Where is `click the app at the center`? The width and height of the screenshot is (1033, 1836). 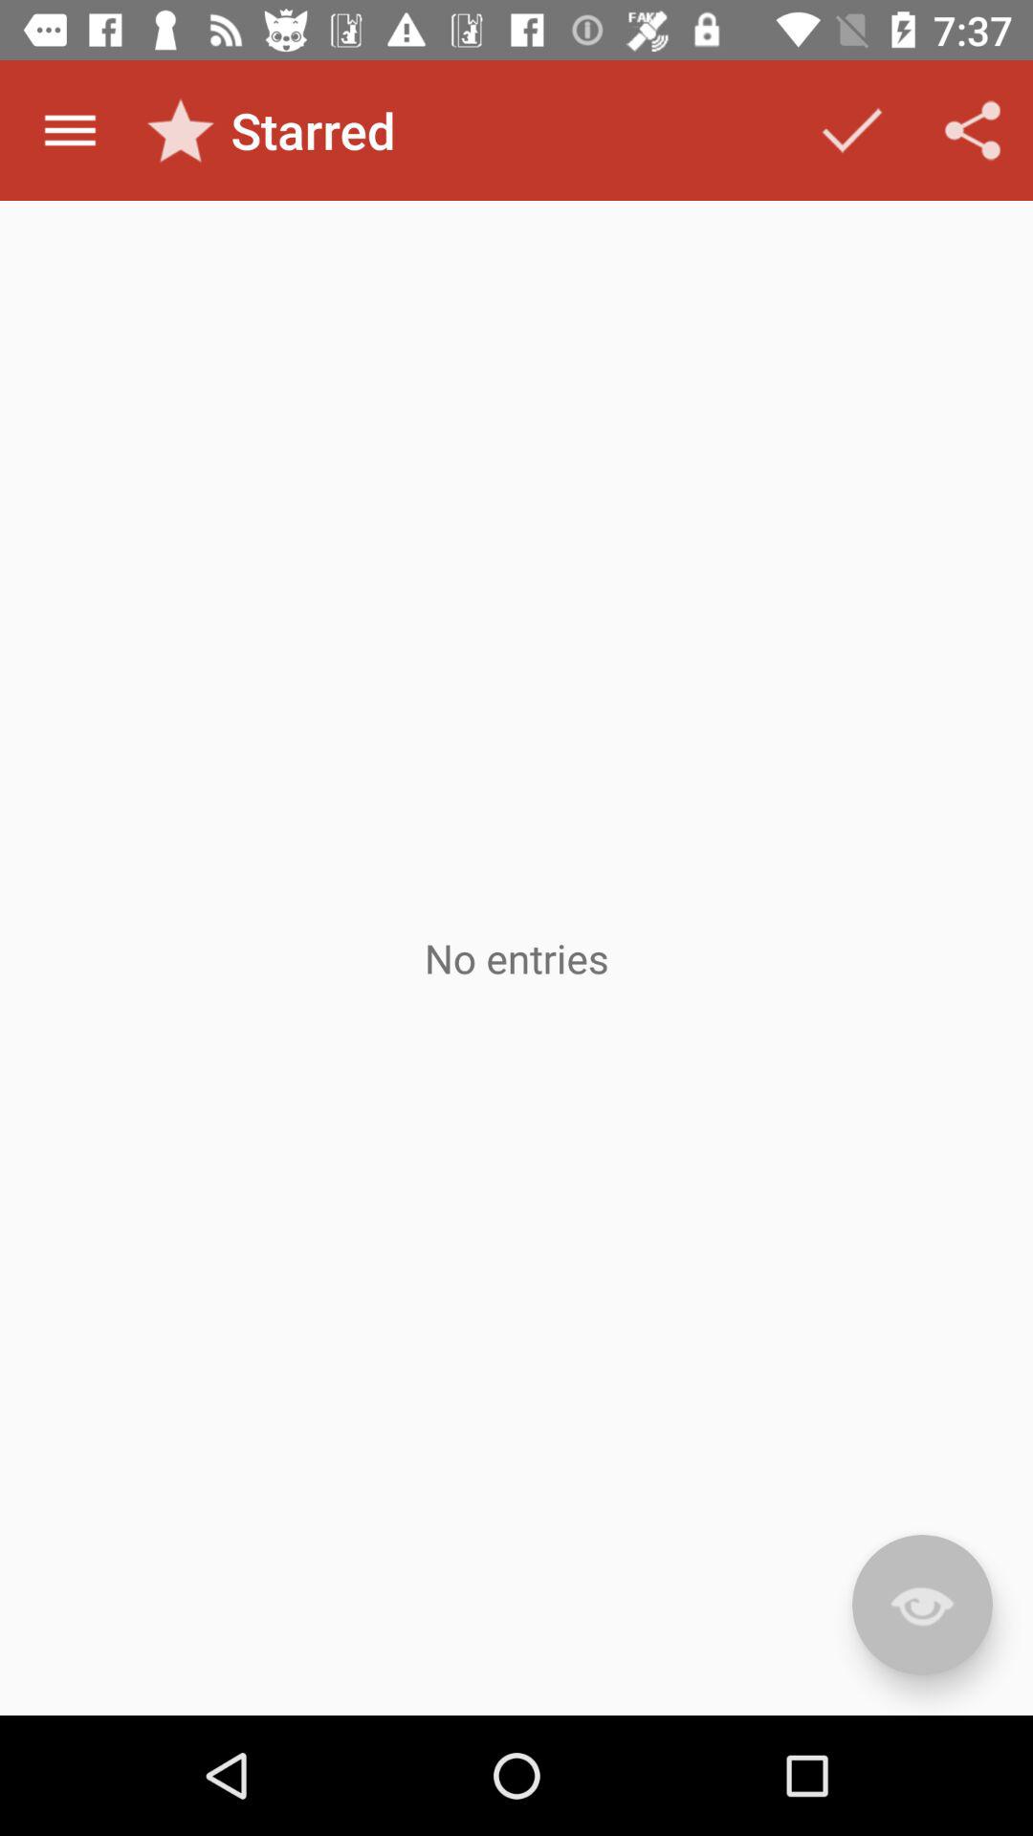 click the app at the center is located at coordinates (516, 958).